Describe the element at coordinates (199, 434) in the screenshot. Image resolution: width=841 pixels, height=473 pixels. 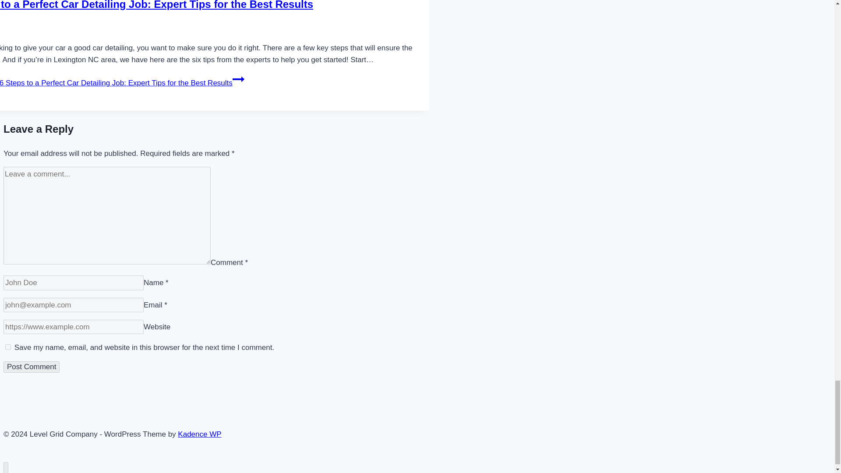
I see `Kadence WP` at that location.